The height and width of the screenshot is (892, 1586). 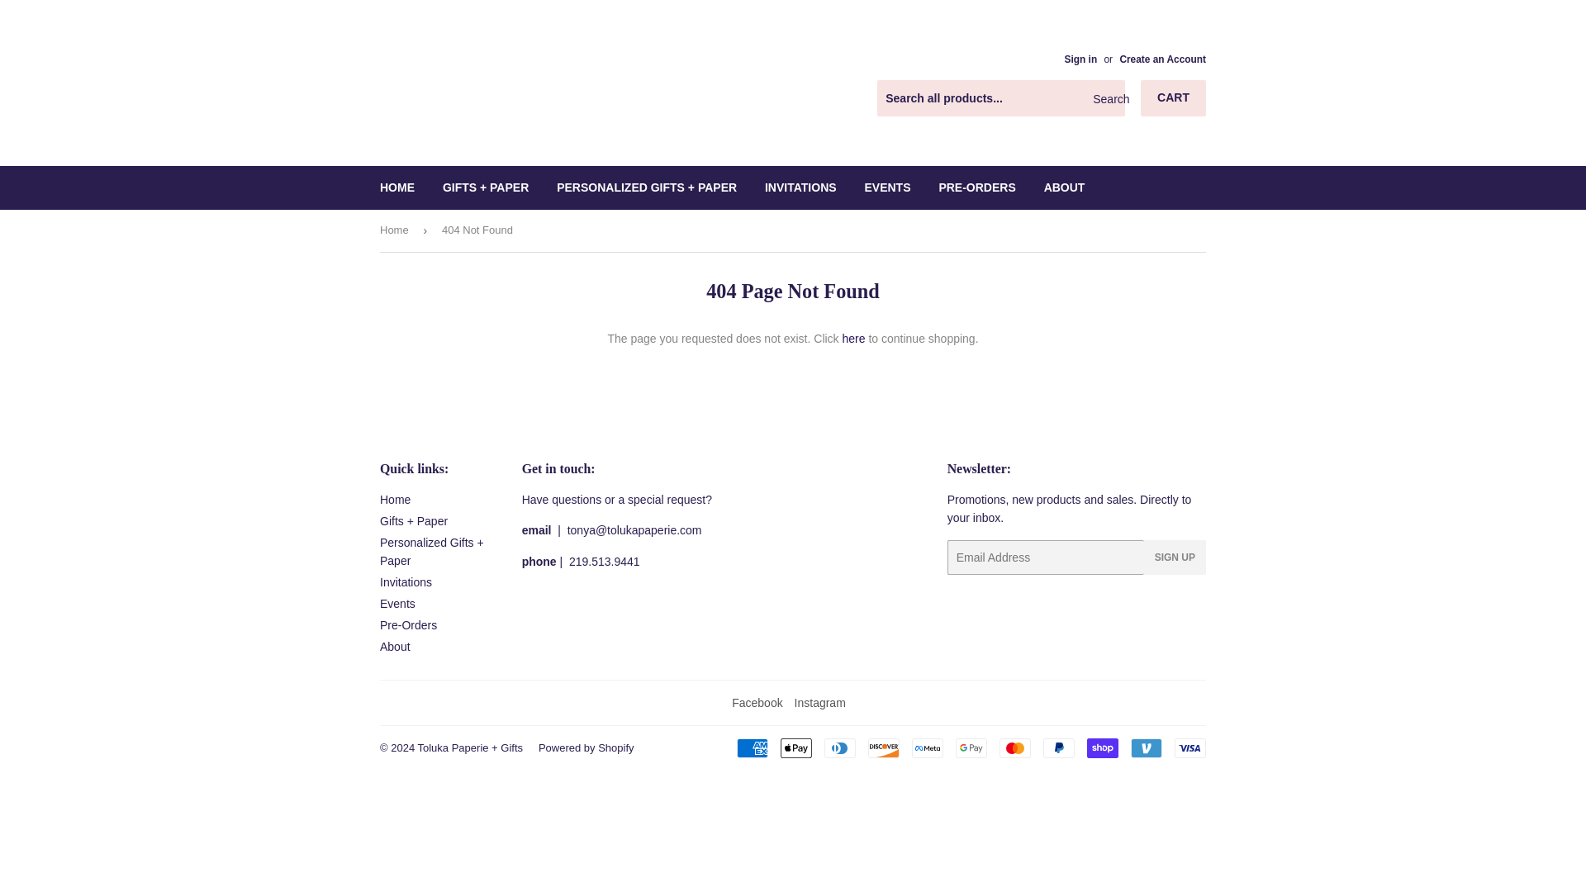 What do you see at coordinates (1162, 59) in the screenshot?
I see `Create an Account` at bounding box center [1162, 59].